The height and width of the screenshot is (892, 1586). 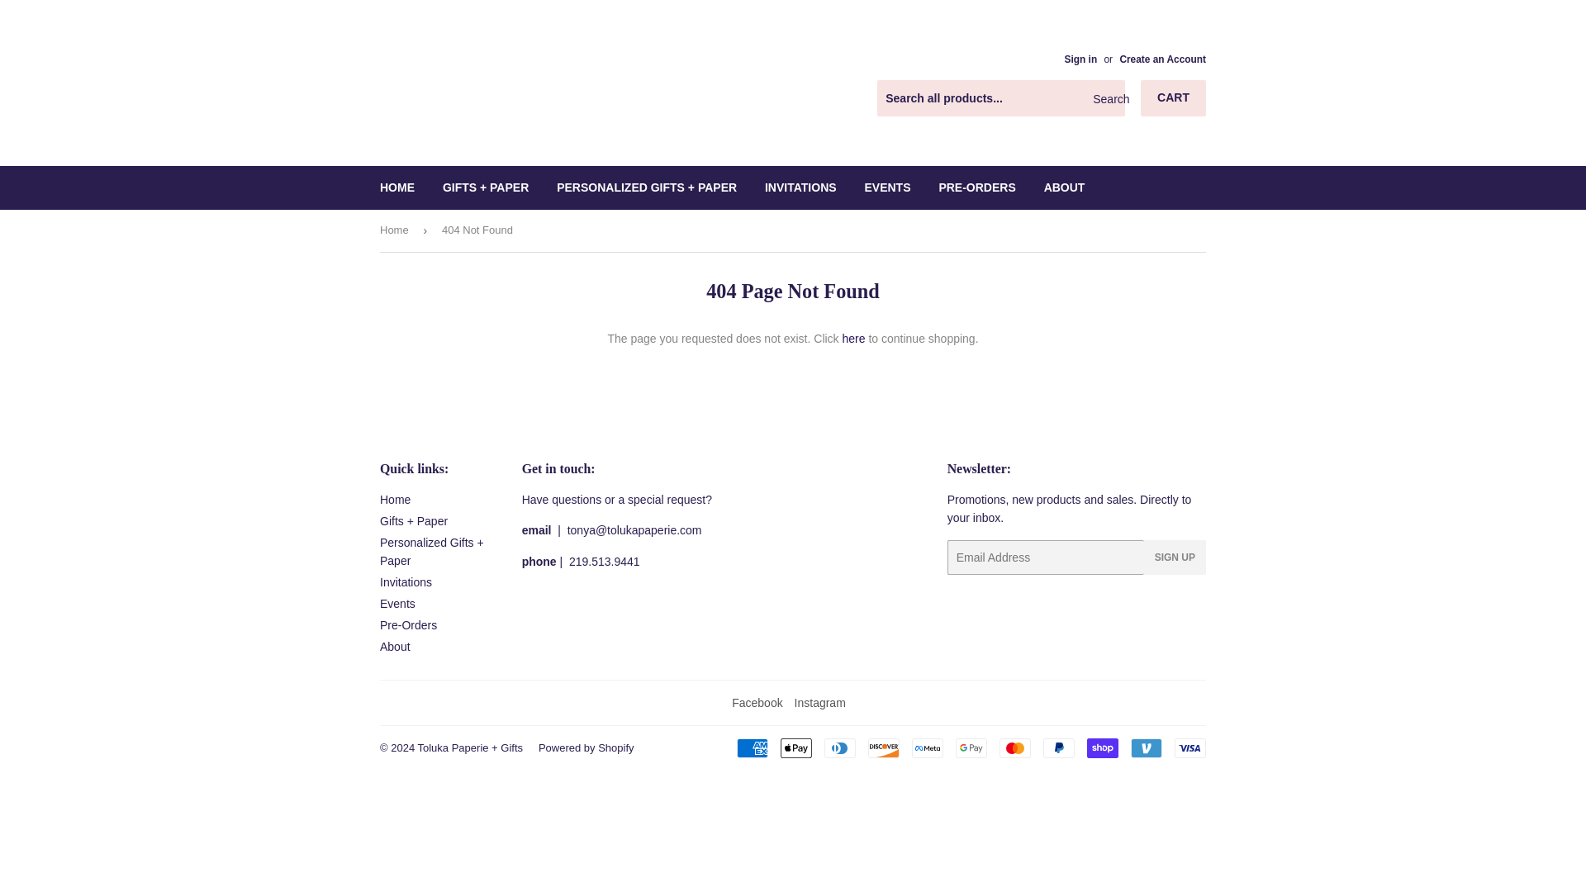 What do you see at coordinates (1162, 59) in the screenshot?
I see `Create an Account` at bounding box center [1162, 59].